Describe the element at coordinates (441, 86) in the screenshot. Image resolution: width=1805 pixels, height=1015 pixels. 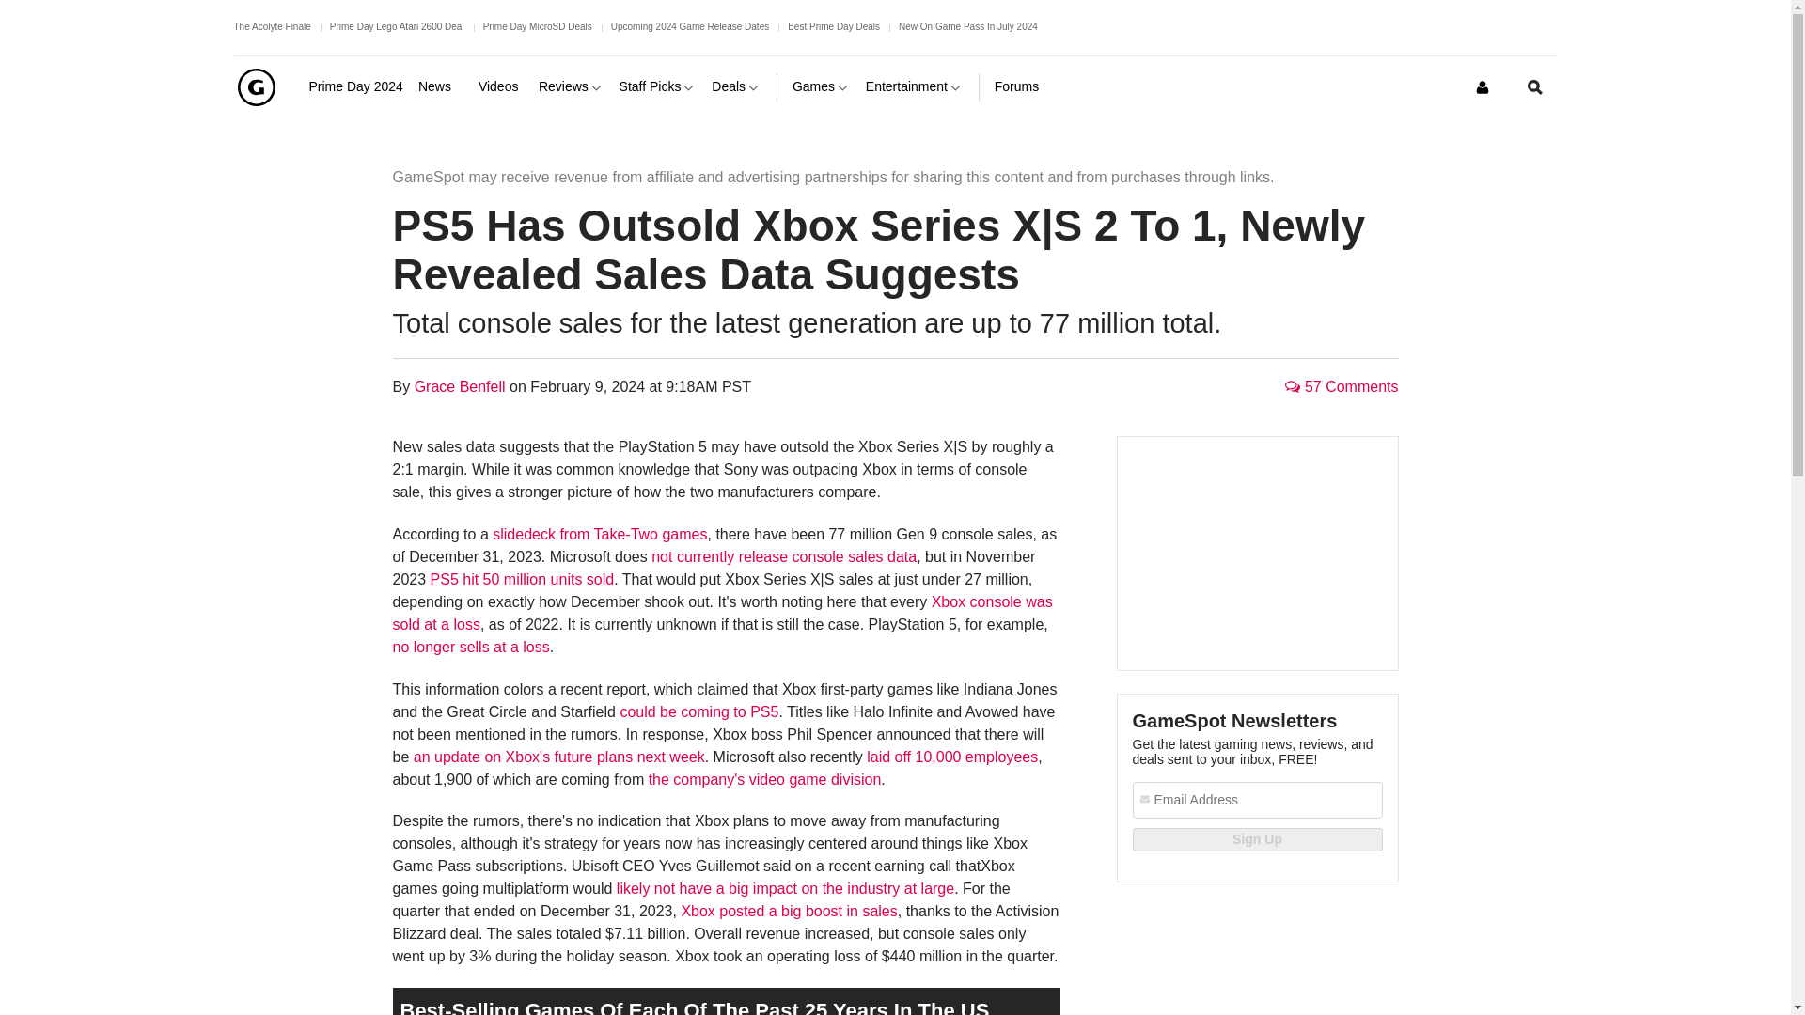
I see `News` at that location.